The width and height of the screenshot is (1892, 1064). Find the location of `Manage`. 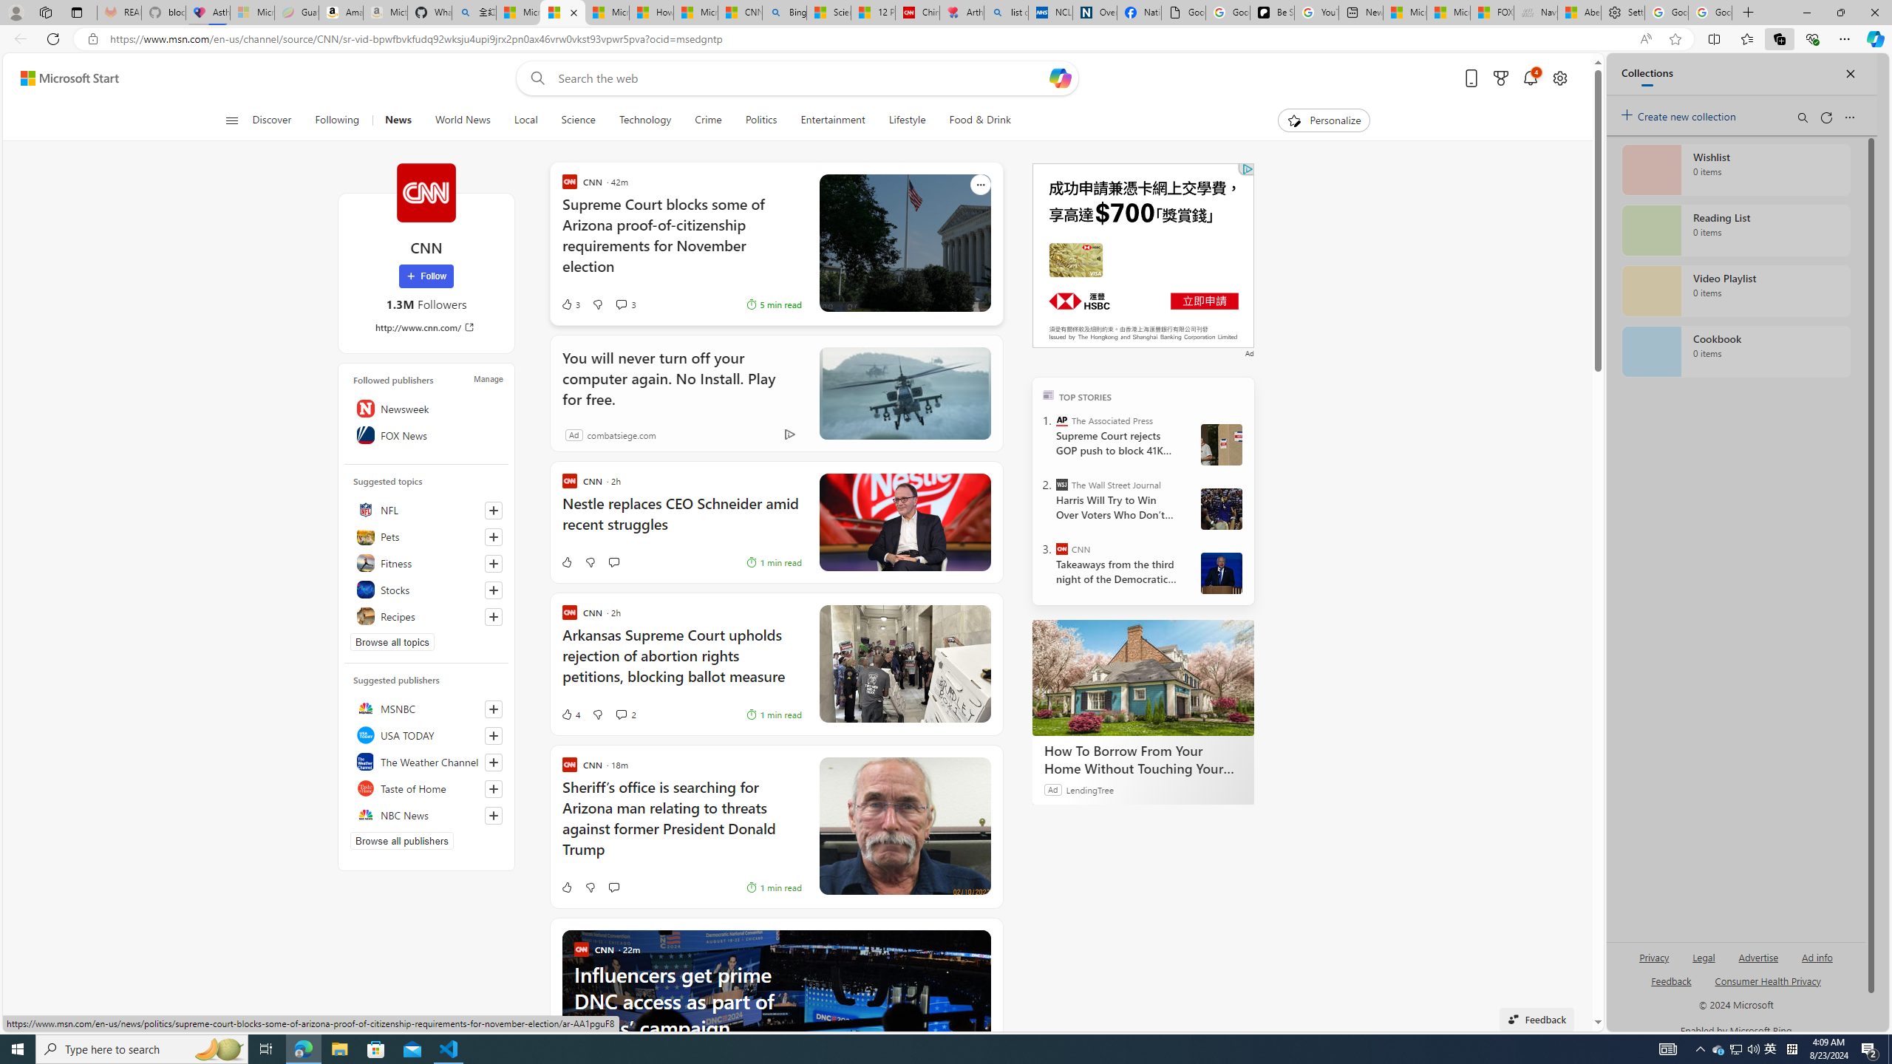

Manage is located at coordinates (488, 378).